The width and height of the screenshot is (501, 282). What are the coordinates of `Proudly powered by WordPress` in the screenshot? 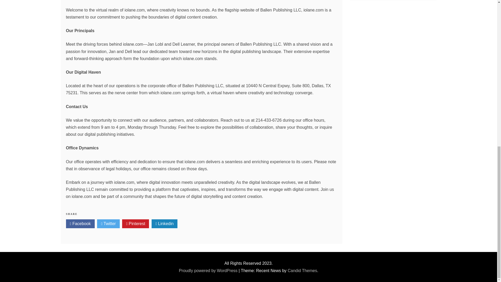 It's located at (208, 271).